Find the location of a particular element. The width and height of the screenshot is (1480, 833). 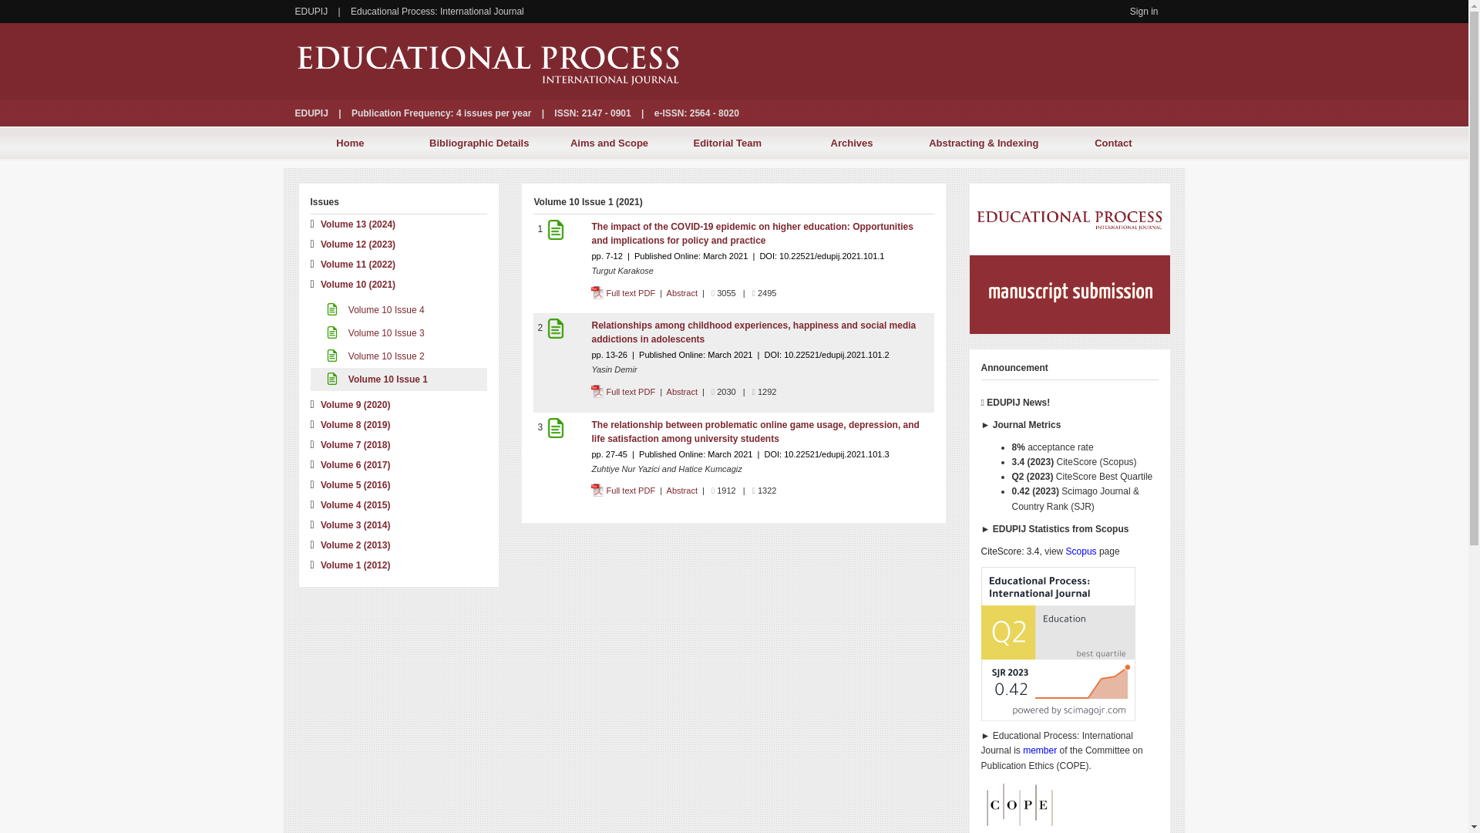

Aims and Scope is located at coordinates (609, 143).